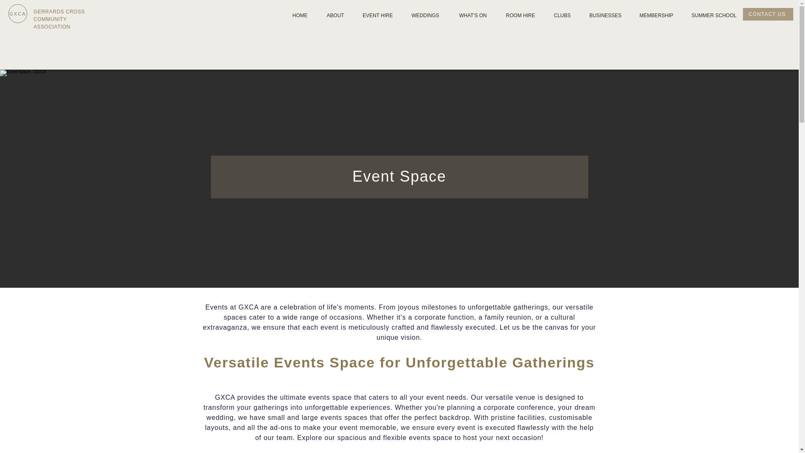 Image resolution: width=805 pixels, height=453 pixels. Describe the element at coordinates (605, 16) in the screenshot. I see `BUSINESSES` at that location.